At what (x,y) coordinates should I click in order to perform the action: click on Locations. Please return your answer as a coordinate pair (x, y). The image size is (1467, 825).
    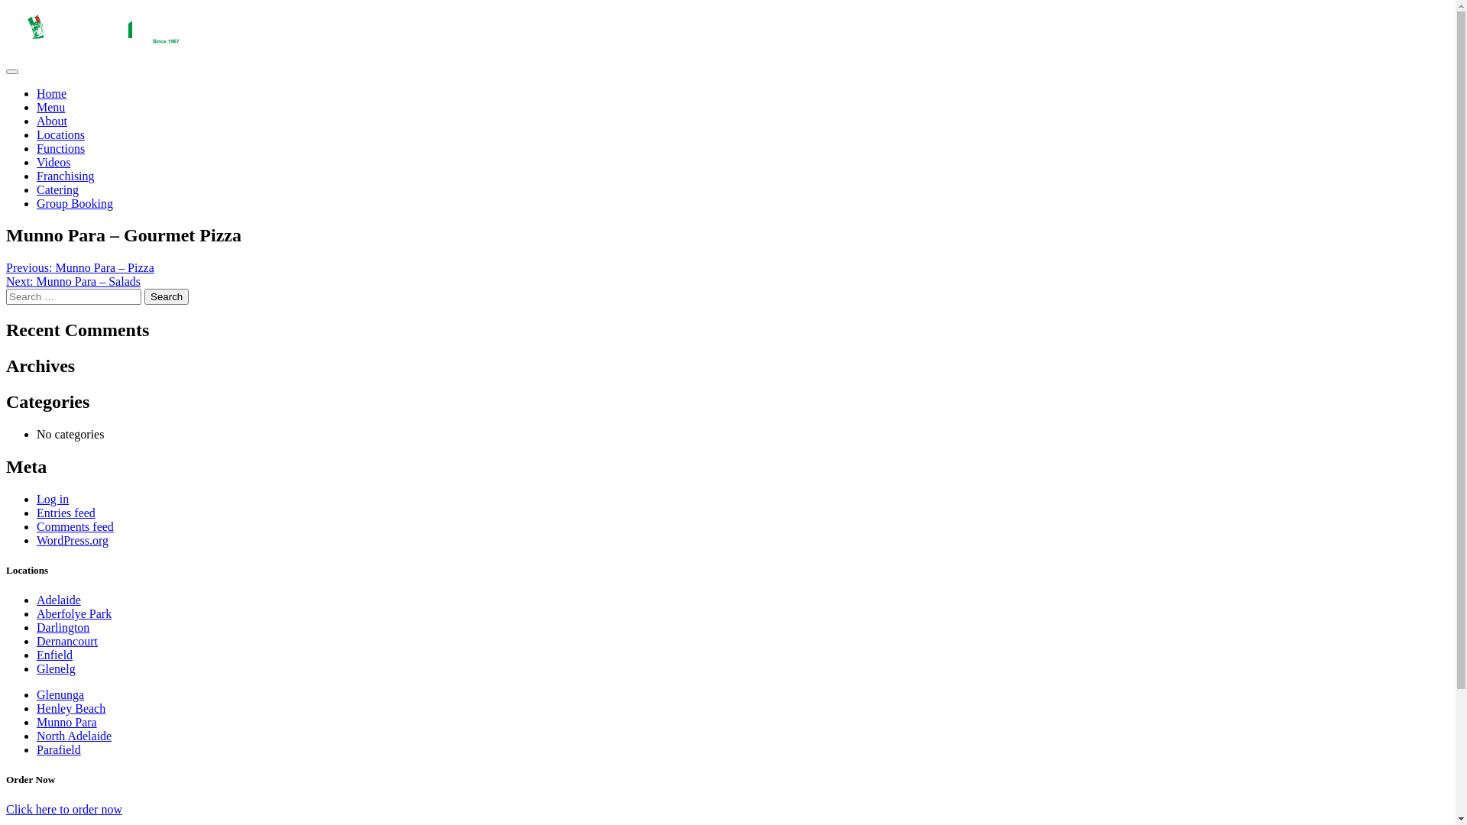
    Looking at the image, I should click on (61, 134).